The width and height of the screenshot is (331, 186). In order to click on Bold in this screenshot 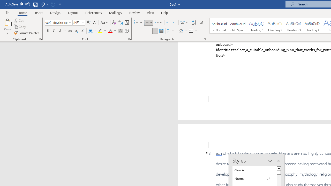, I will do `click(47, 31)`.